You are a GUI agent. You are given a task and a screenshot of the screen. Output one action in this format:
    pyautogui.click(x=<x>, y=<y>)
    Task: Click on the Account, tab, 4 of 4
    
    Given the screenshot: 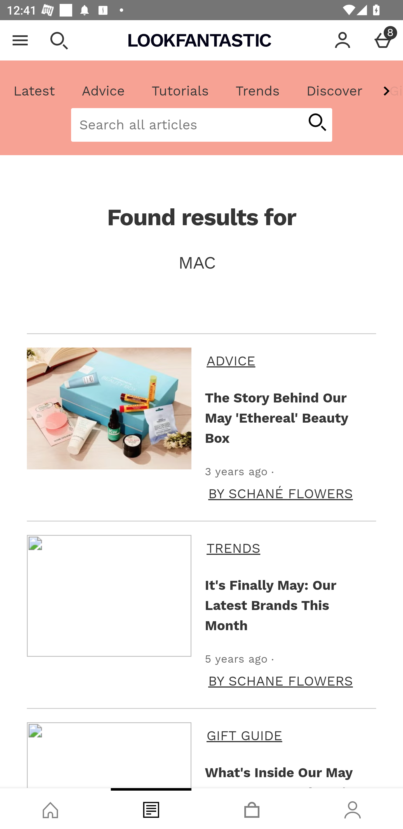 What is the action you would take?
    pyautogui.click(x=353, y=809)
    